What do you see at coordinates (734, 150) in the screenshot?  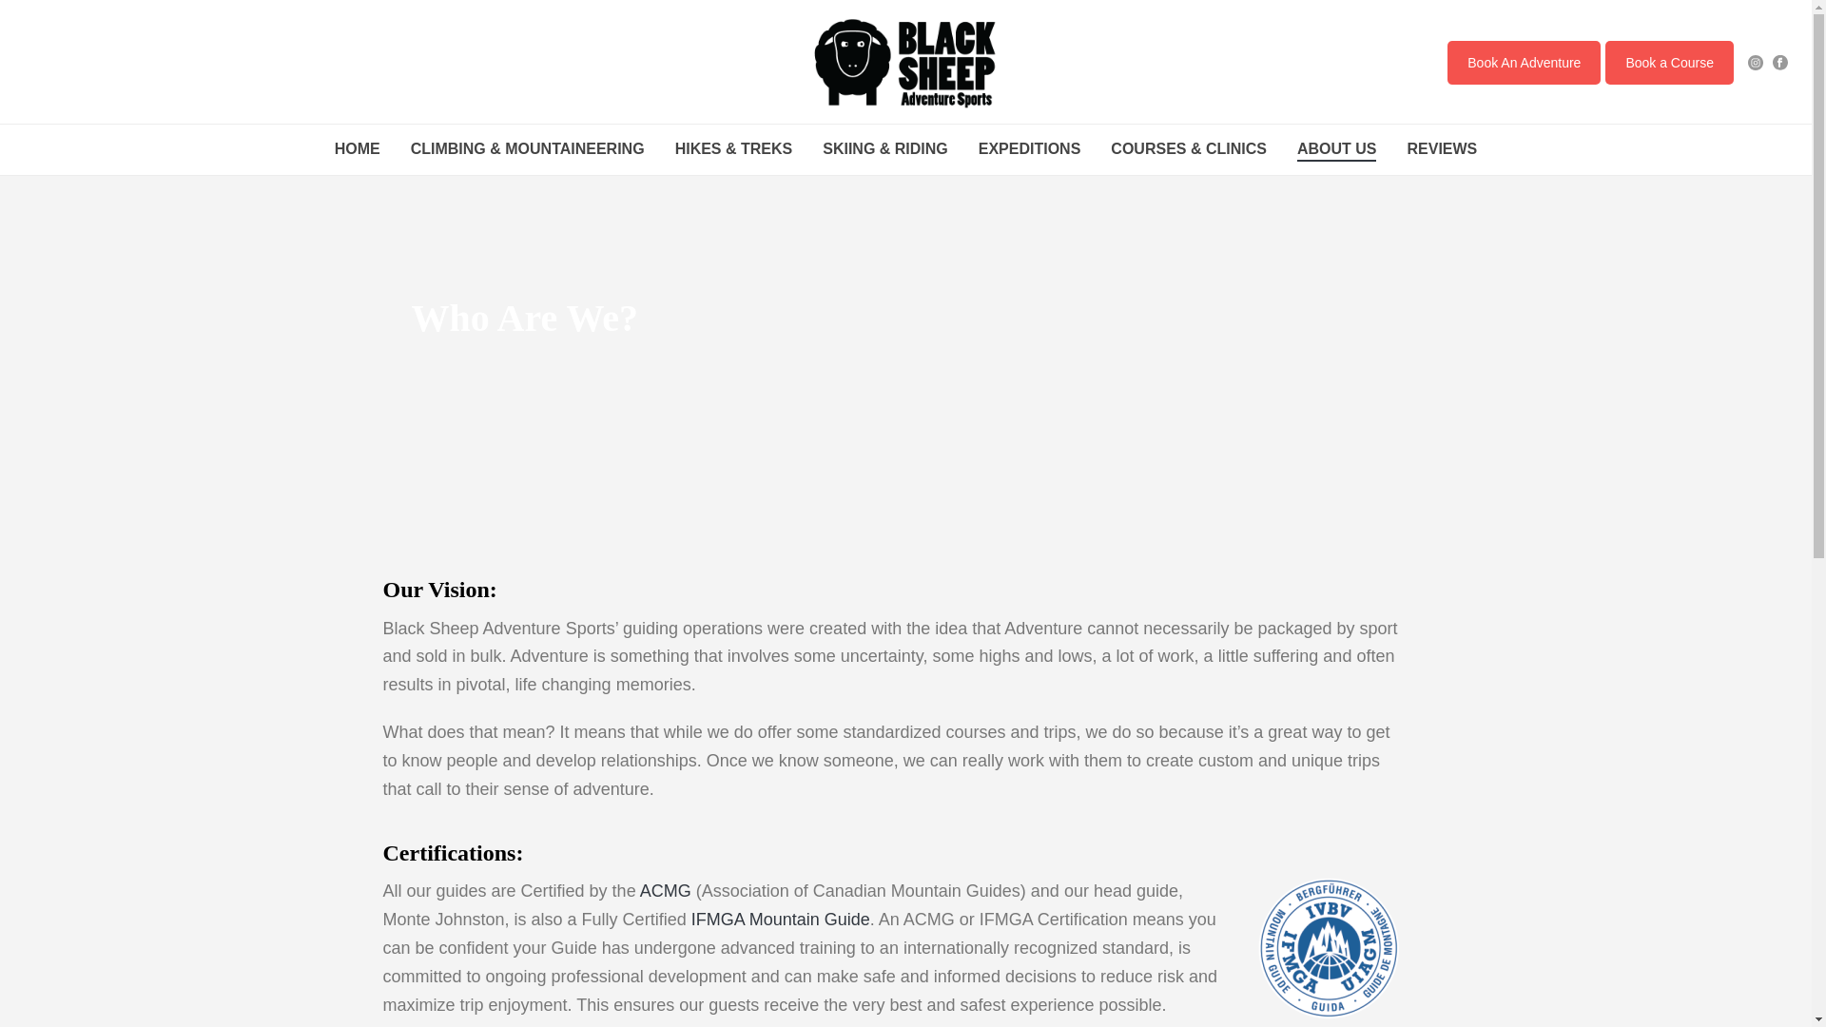 I see `HIKES & TREKS` at bounding box center [734, 150].